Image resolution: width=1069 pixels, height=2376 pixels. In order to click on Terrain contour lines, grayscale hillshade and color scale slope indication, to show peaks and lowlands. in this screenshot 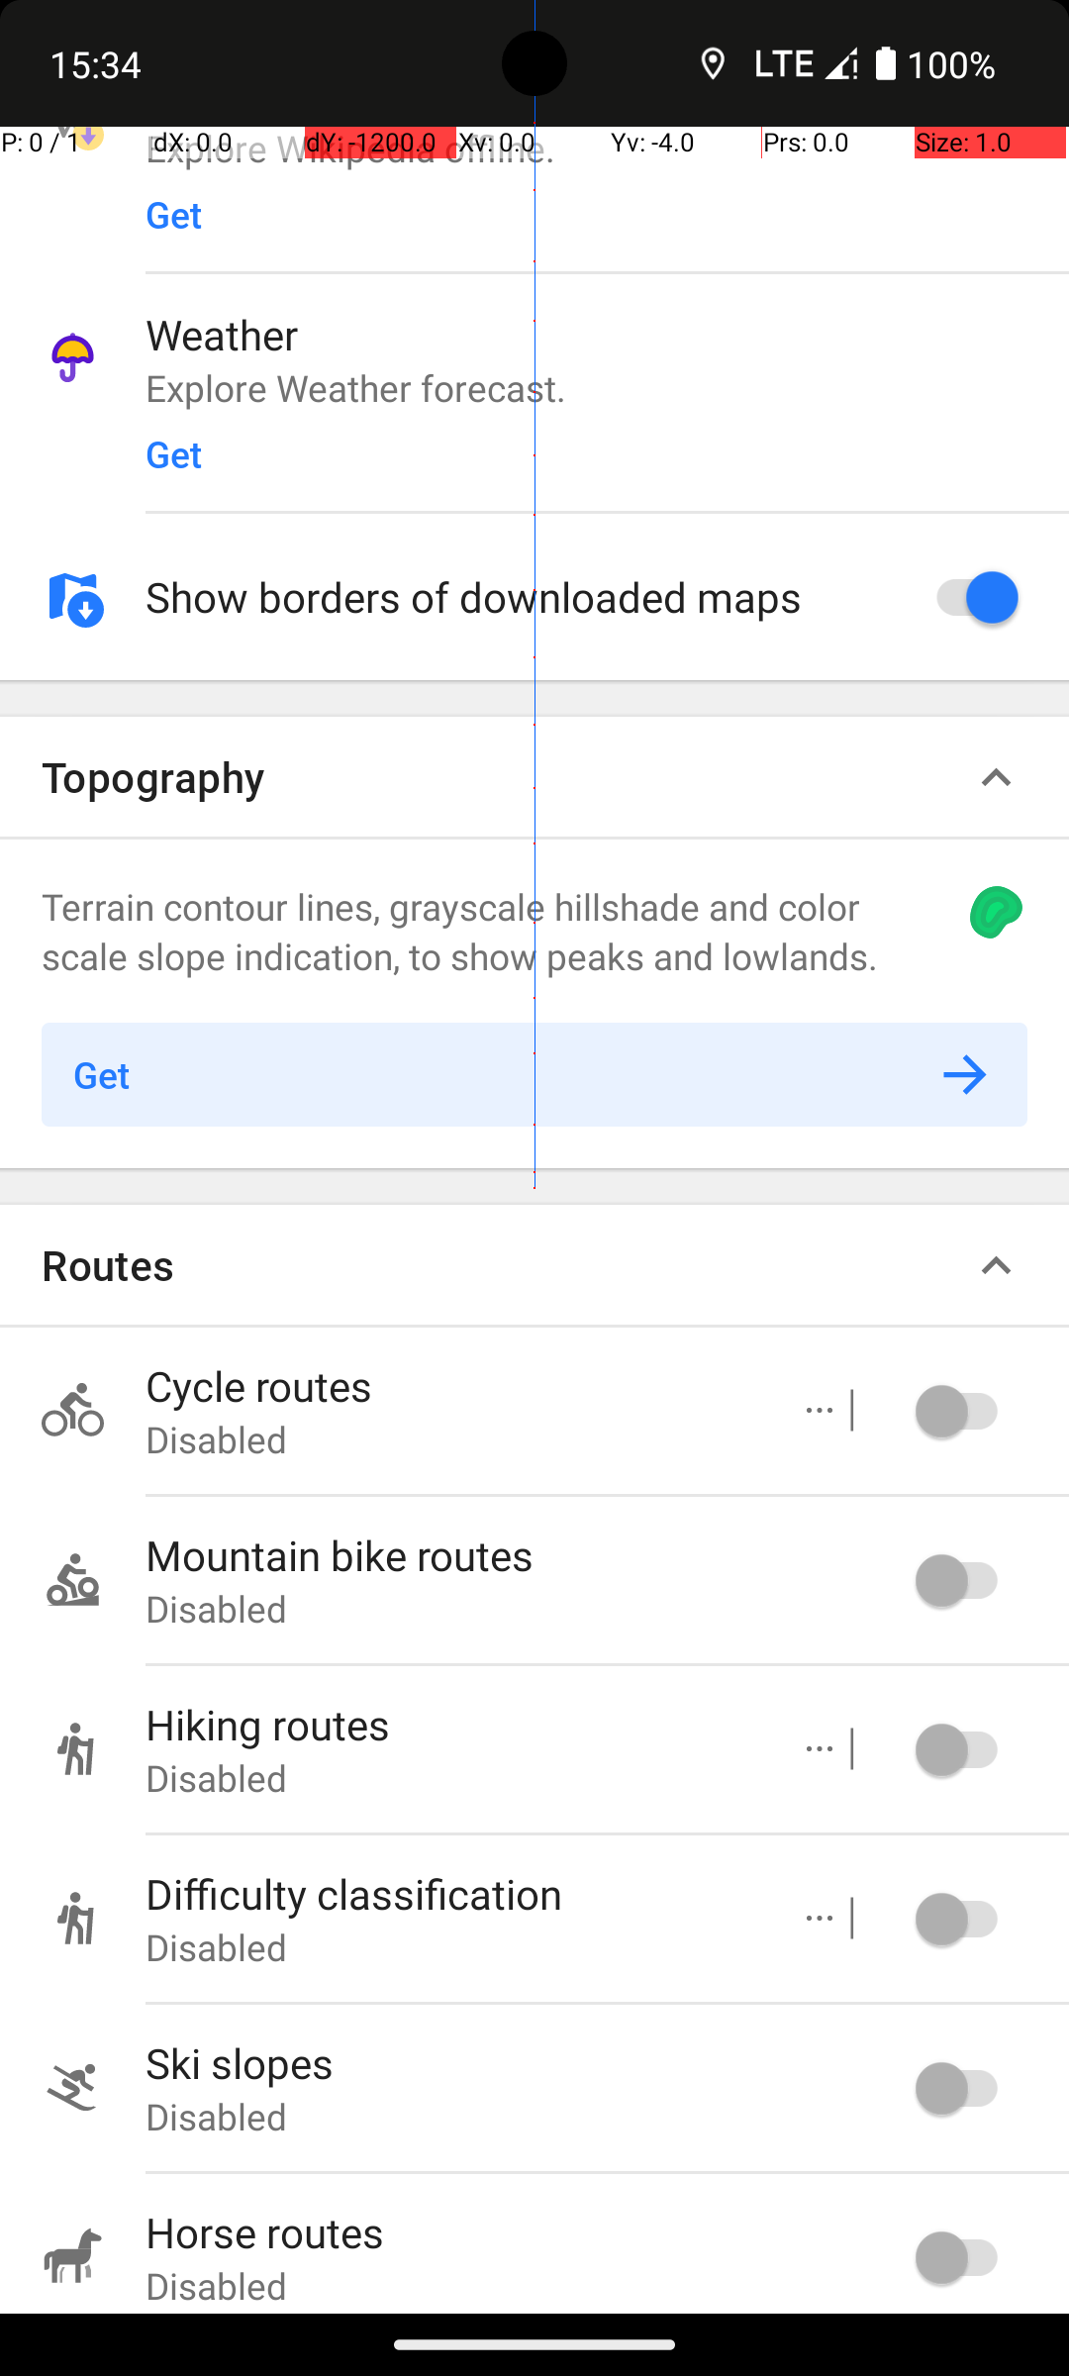, I will do `click(483, 931)`.